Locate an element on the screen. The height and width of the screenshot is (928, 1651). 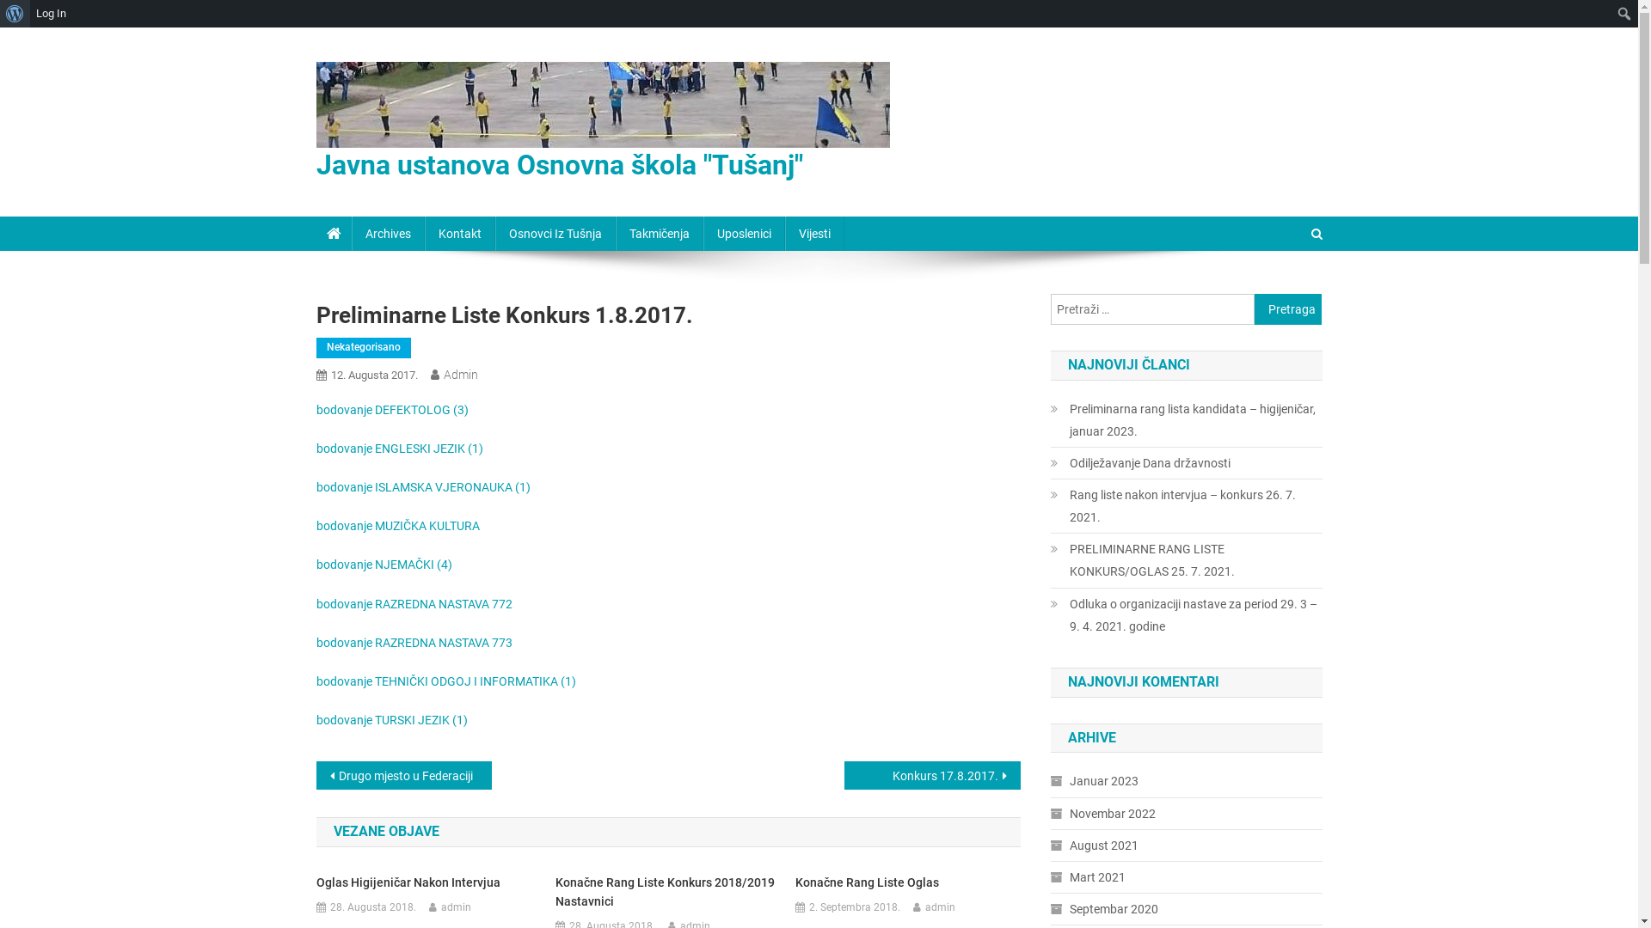
Nekategorisano is located at coordinates (364, 348).